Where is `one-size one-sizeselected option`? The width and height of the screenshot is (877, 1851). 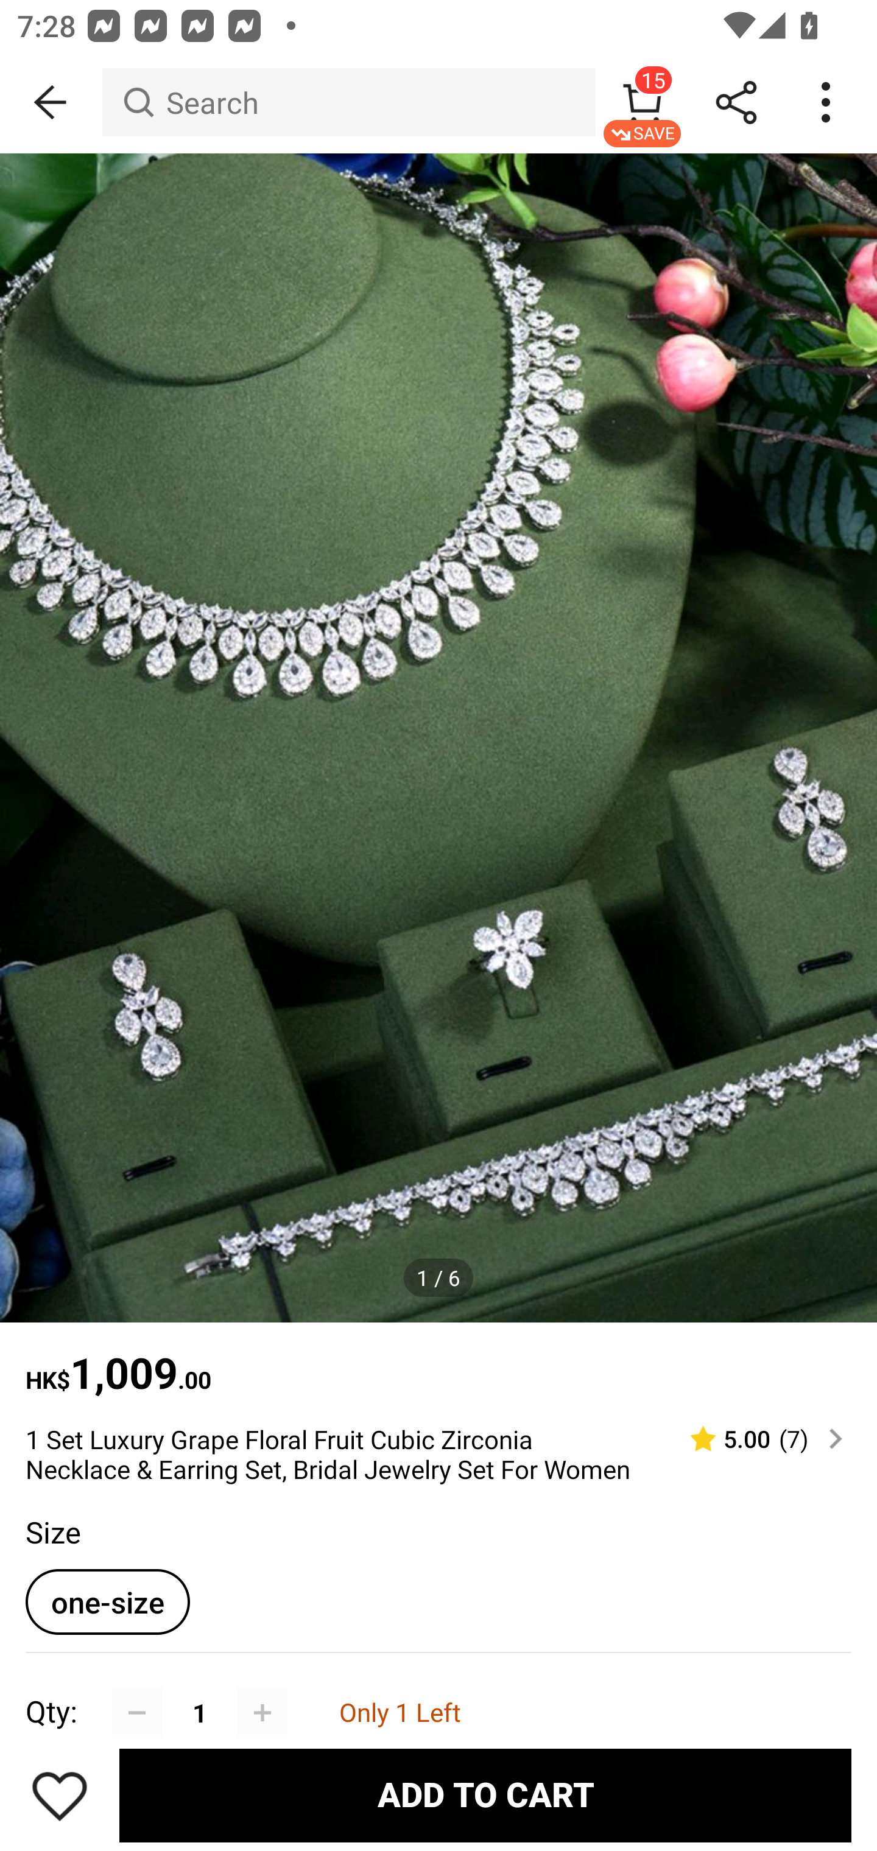
one-size one-sizeselected option is located at coordinates (107, 1601).